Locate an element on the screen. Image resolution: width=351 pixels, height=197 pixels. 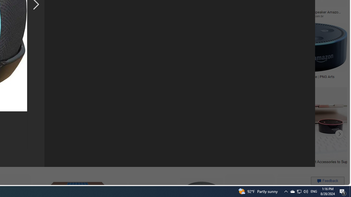
avenidatecnologica.com is located at coordinates (248, 16).